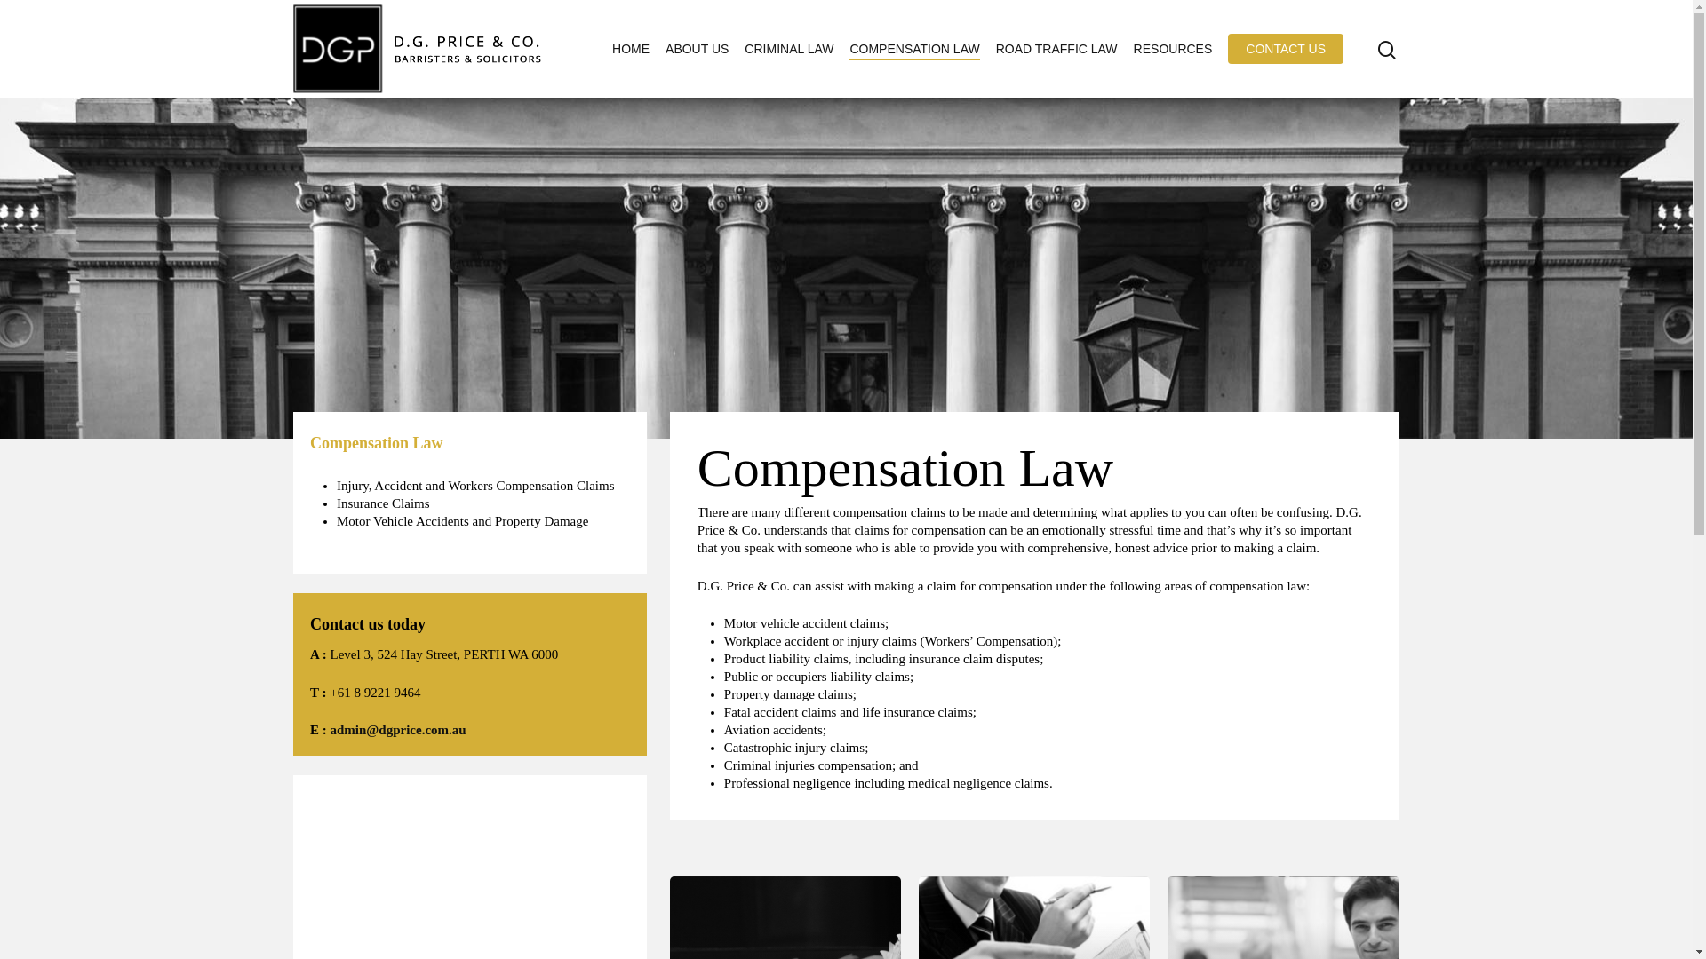 The height and width of the screenshot is (959, 1706). I want to click on COMPENSATION LAW, so click(914, 49).